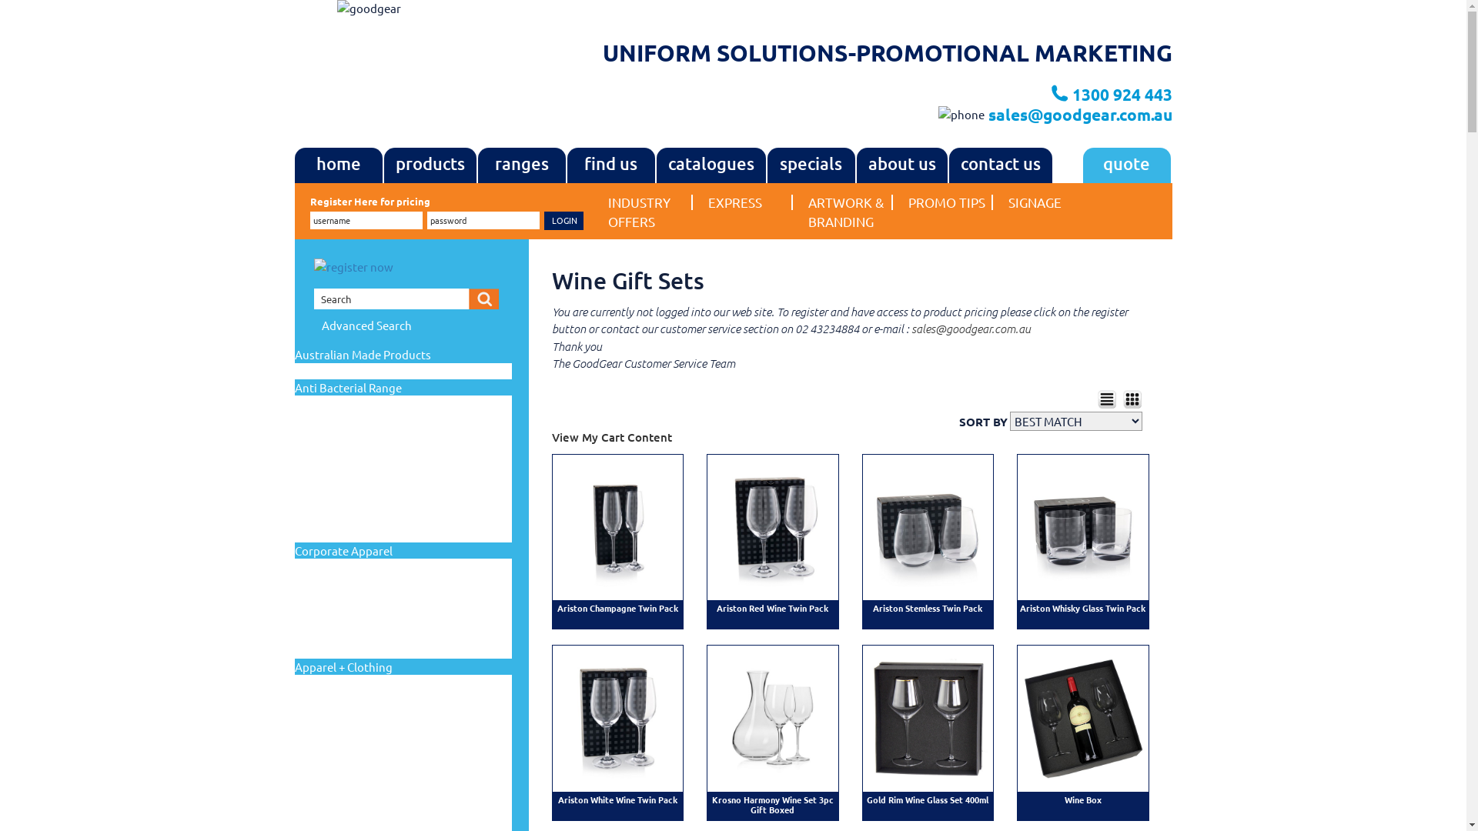 The width and height of the screenshot is (1478, 831). What do you see at coordinates (356, 489) in the screenshot?
I see `Personal Protection Screens` at bounding box center [356, 489].